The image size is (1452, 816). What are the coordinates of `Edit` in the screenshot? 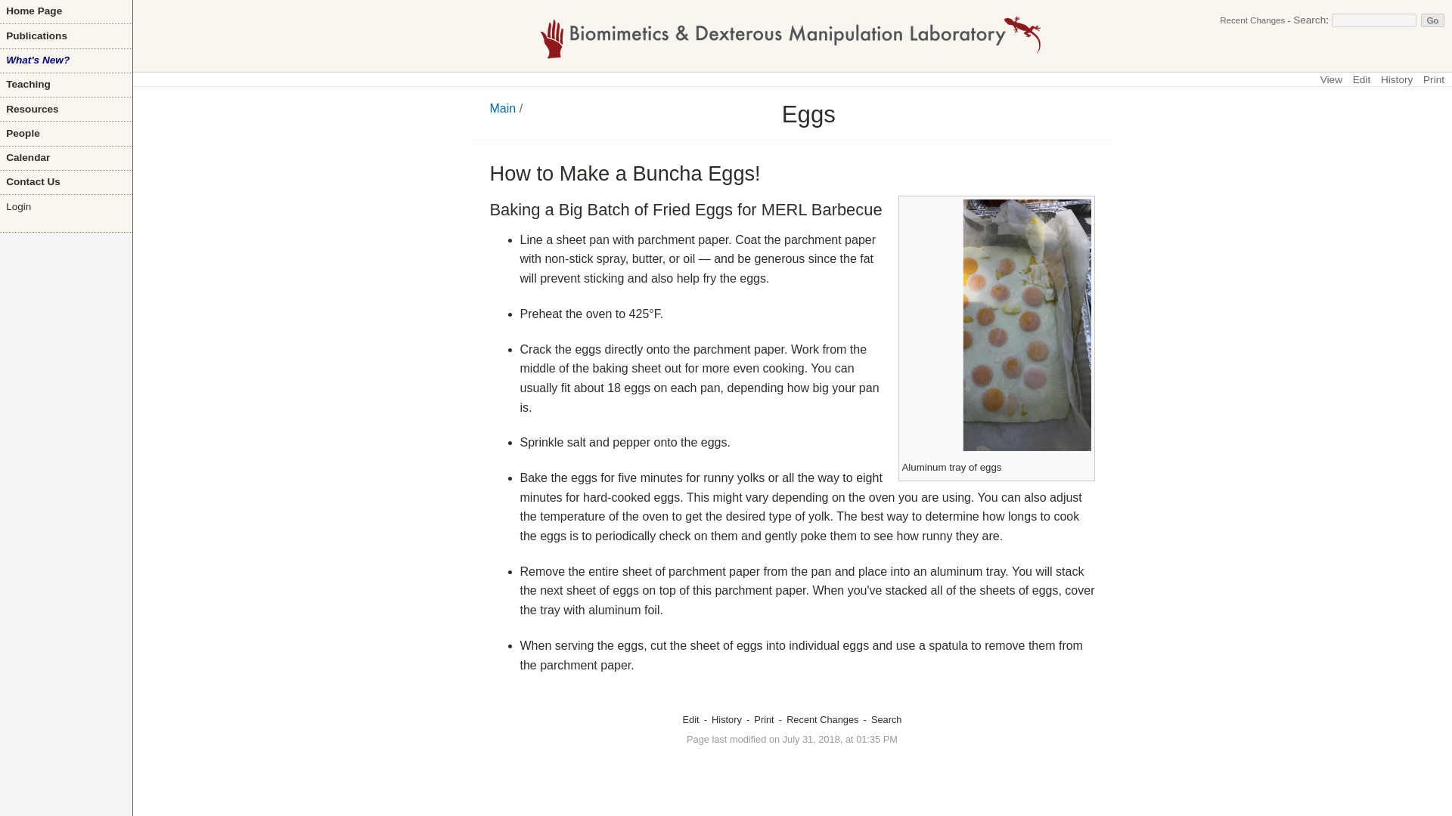 It's located at (691, 719).